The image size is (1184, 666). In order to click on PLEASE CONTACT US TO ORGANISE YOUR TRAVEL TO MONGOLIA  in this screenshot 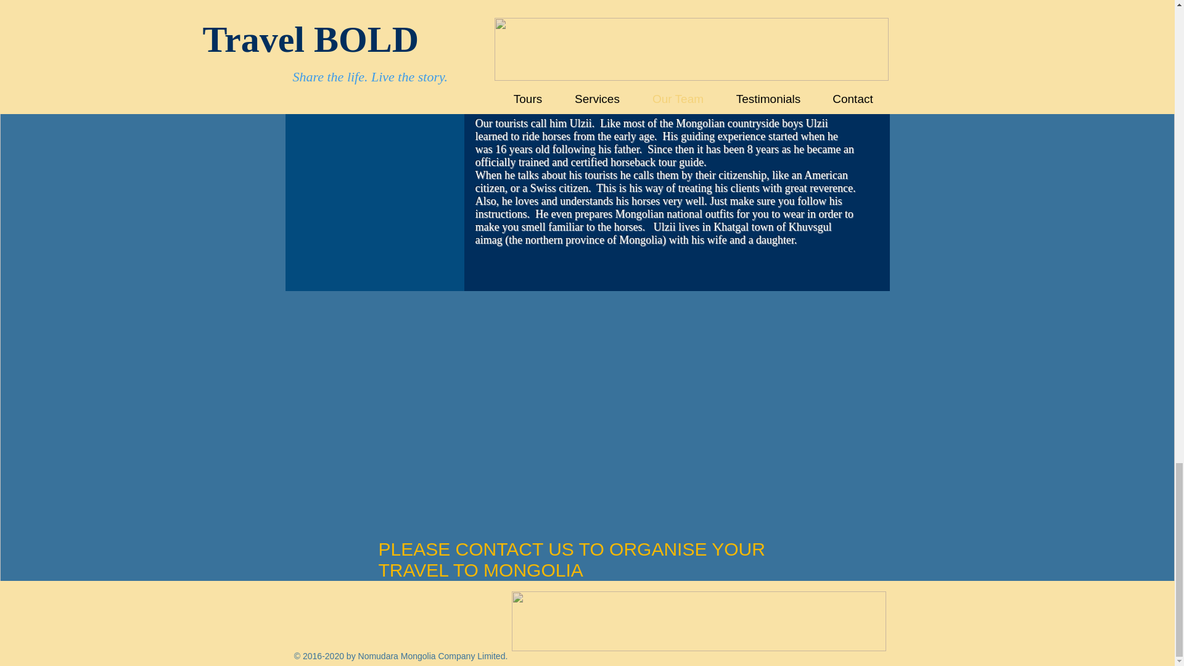, I will do `click(572, 559)`.